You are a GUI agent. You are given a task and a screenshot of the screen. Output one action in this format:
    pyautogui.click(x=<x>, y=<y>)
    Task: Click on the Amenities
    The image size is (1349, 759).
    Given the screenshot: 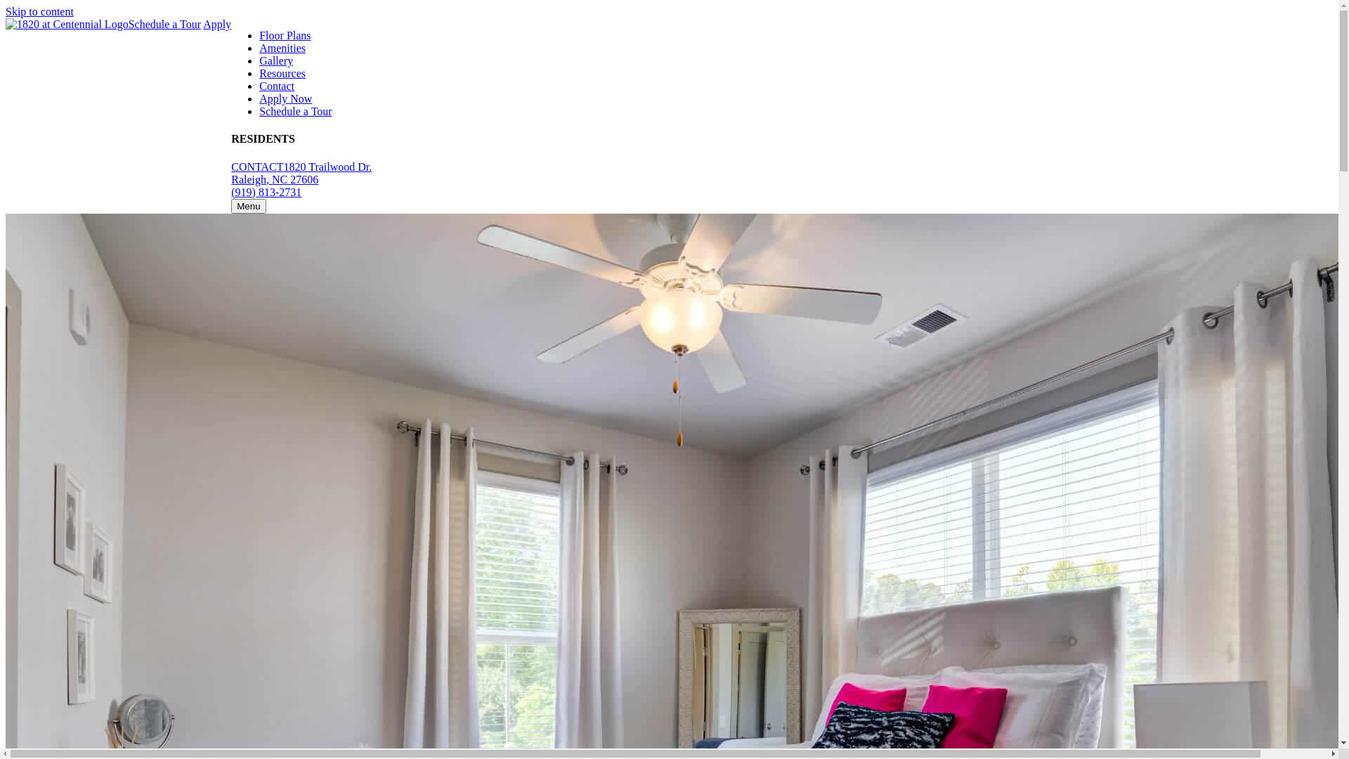 What is the action you would take?
    pyautogui.click(x=282, y=48)
    